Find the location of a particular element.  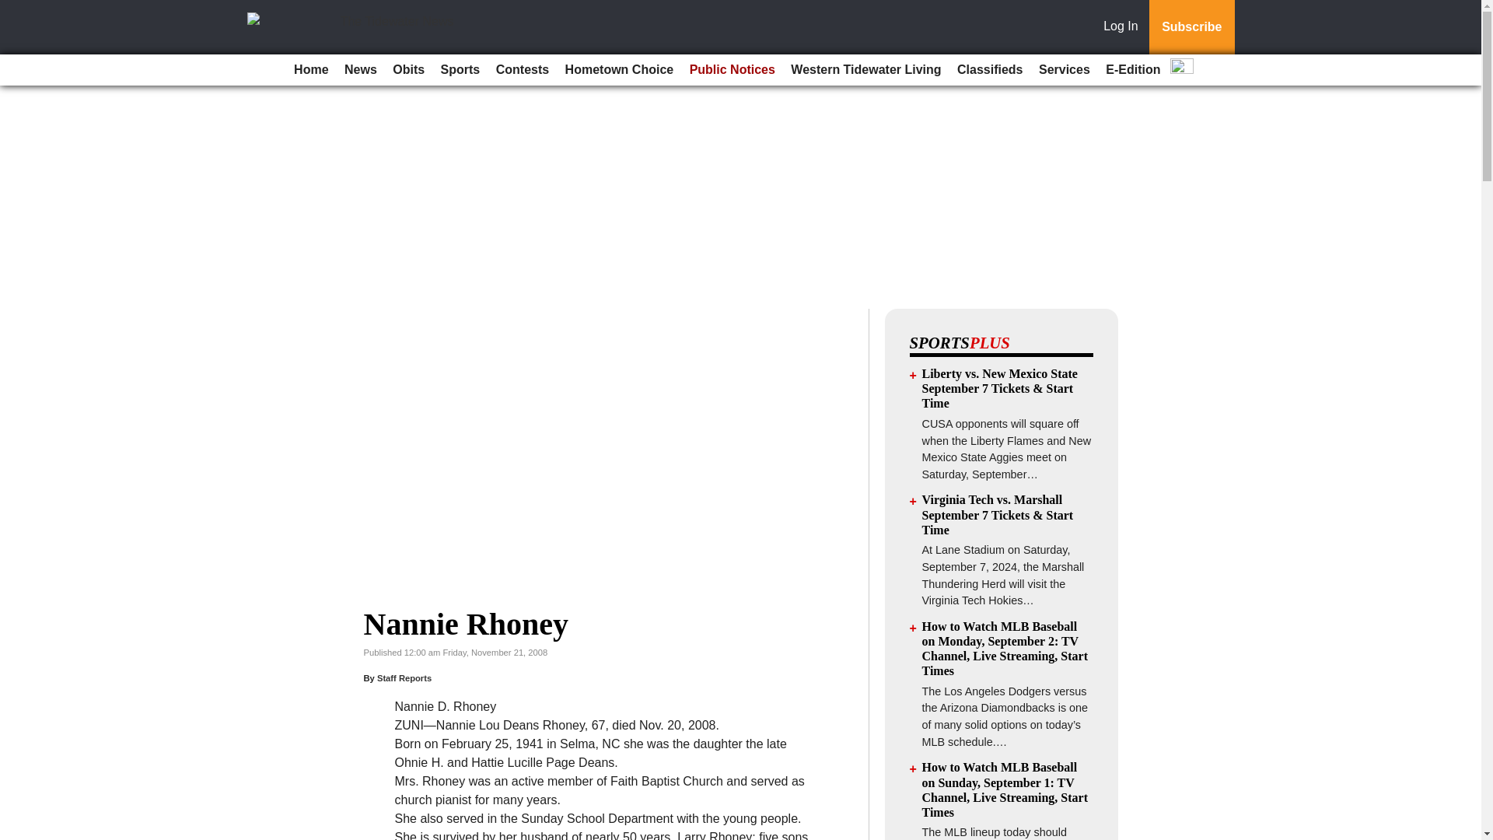

Contests is located at coordinates (523, 70).